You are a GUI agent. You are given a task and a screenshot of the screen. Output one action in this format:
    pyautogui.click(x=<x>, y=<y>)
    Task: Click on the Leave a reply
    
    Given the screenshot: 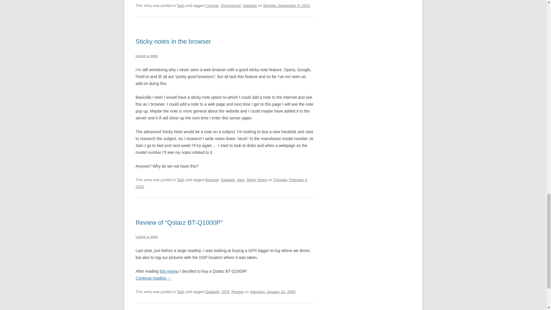 What is the action you would take?
    pyautogui.click(x=146, y=56)
    